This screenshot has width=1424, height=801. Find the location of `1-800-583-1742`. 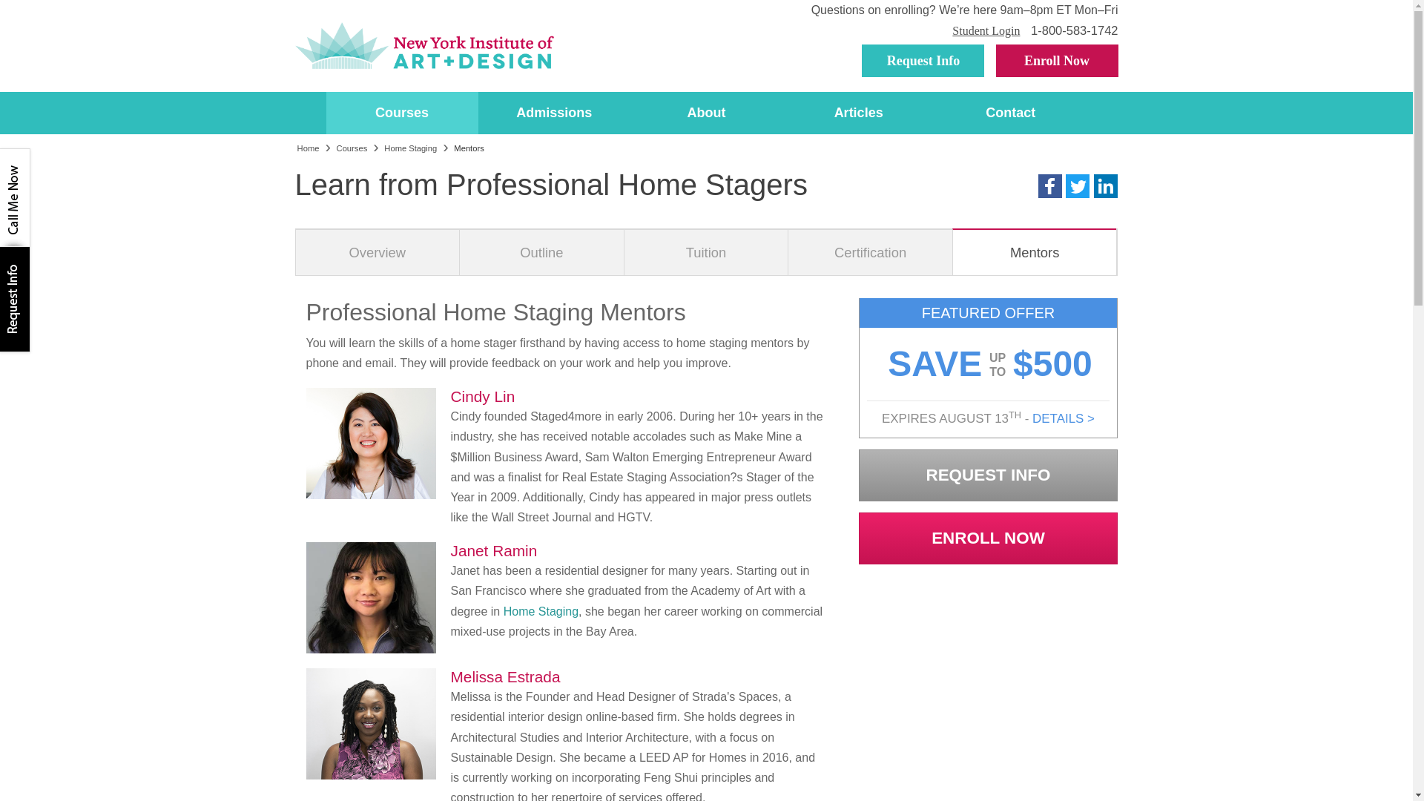

1-800-583-1742 is located at coordinates (1074, 30).